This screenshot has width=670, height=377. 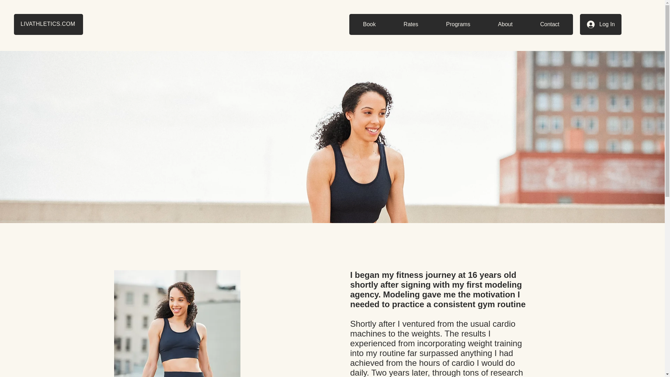 What do you see at coordinates (458, 24) in the screenshot?
I see `Programs` at bounding box center [458, 24].